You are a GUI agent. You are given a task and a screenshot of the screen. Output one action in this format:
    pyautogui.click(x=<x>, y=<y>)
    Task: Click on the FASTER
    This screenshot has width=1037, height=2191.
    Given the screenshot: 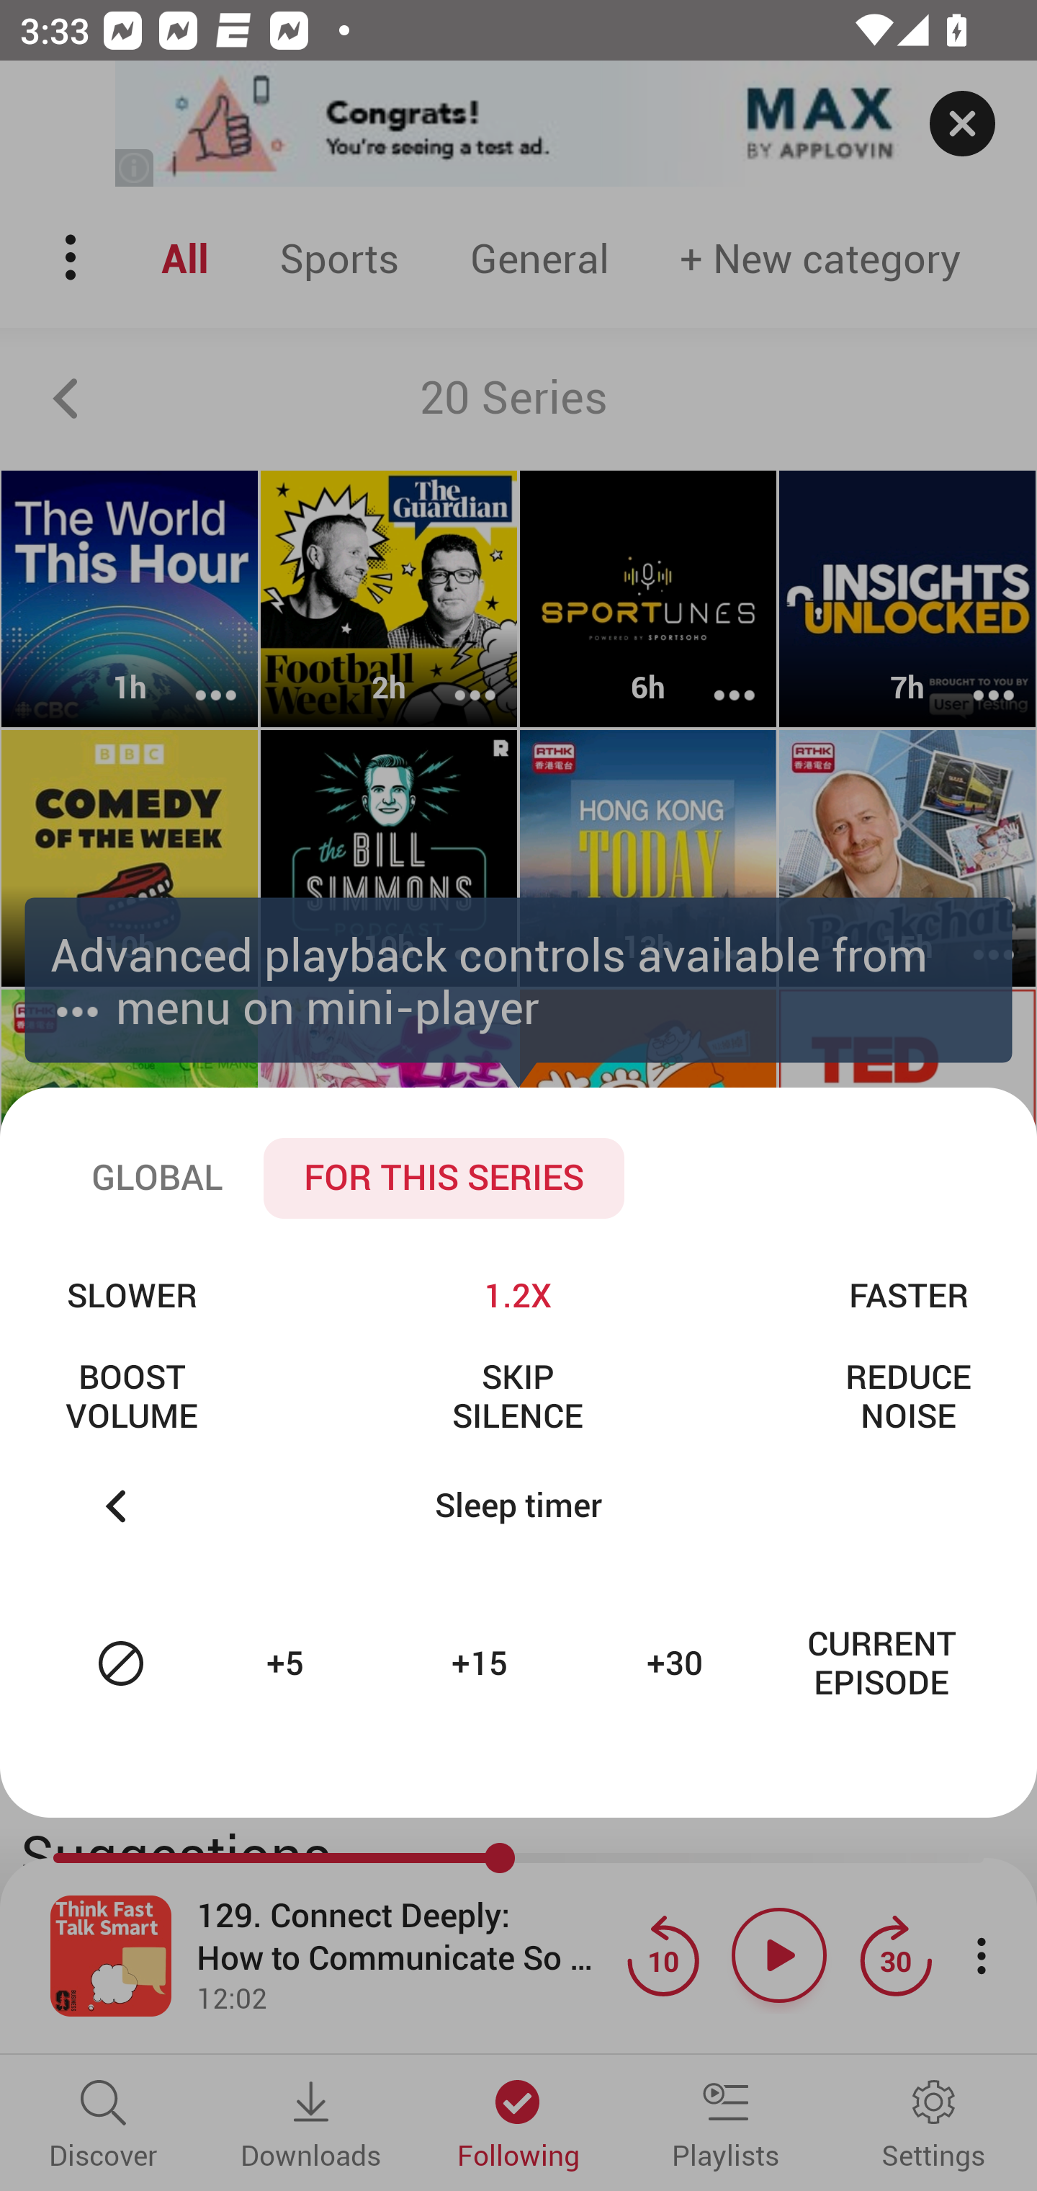 What is the action you would take?
    pyautogui.click(x=908, y=1294)
    